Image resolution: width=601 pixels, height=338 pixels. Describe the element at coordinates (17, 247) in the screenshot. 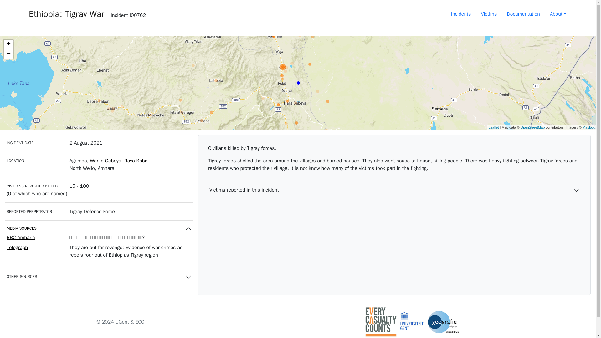

I see `Telegraph` at that location.